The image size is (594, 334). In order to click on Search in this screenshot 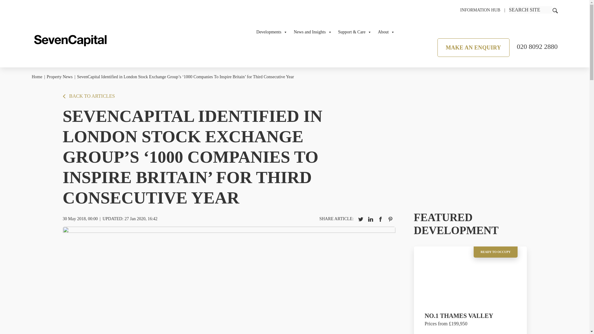, I will do `click(555, 11)`.